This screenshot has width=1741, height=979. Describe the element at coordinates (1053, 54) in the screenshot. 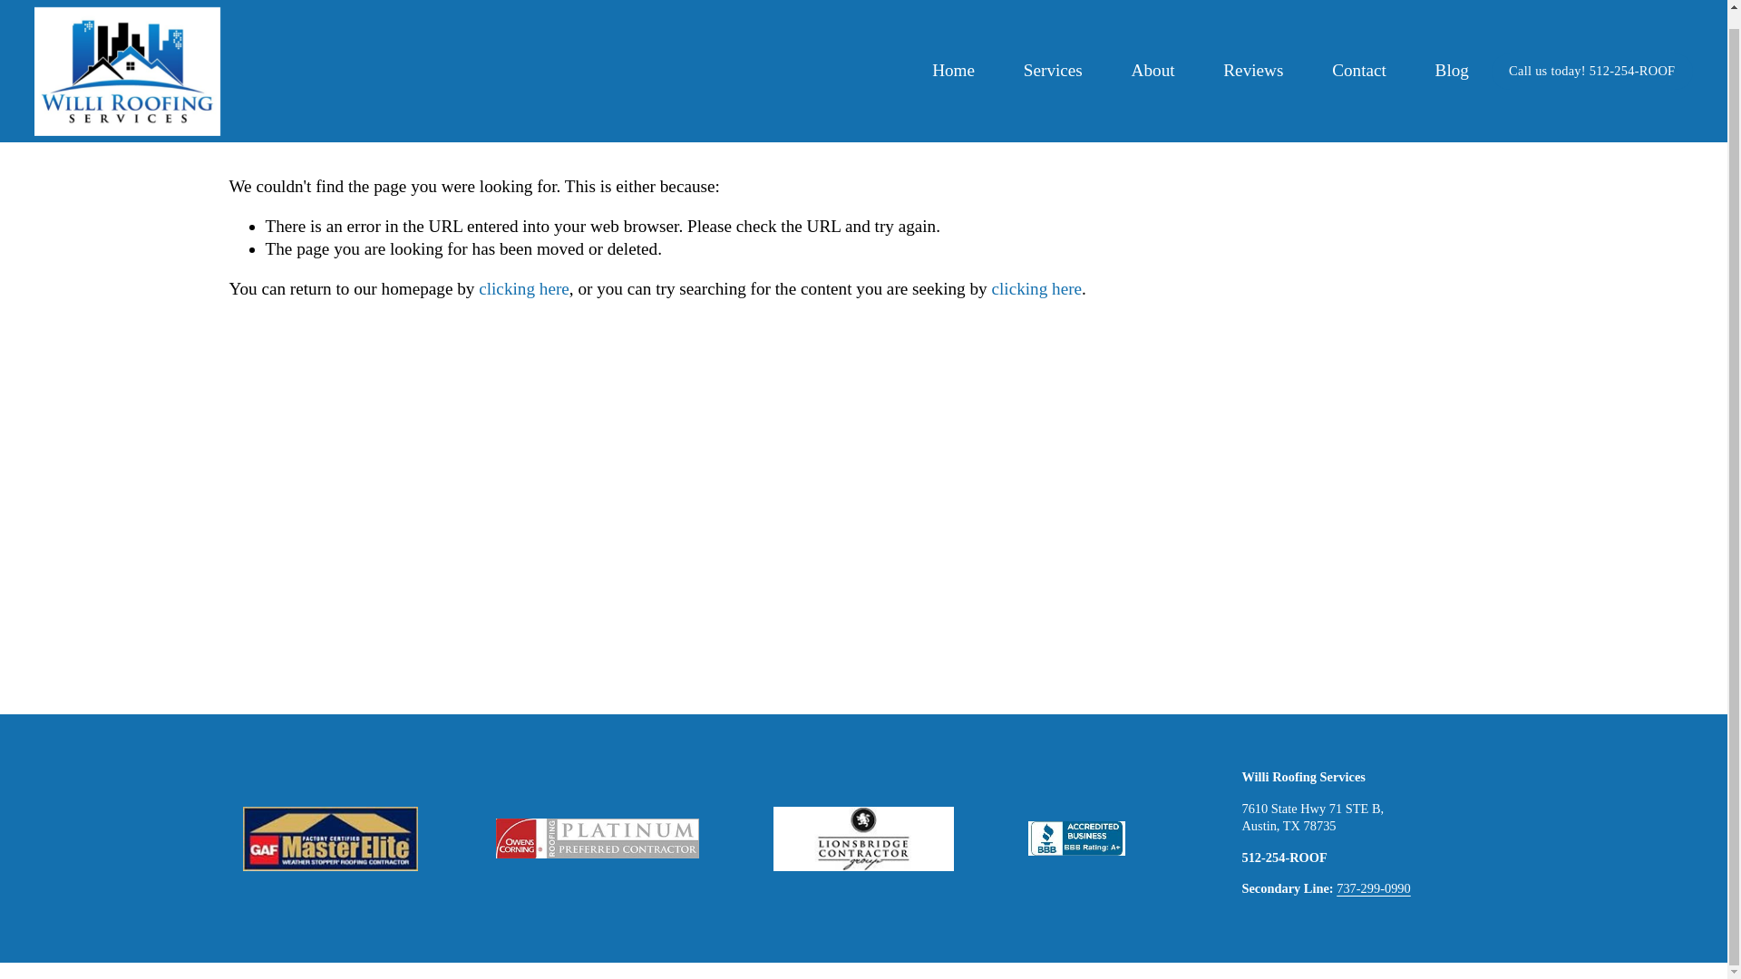

I see `Services` at that location.